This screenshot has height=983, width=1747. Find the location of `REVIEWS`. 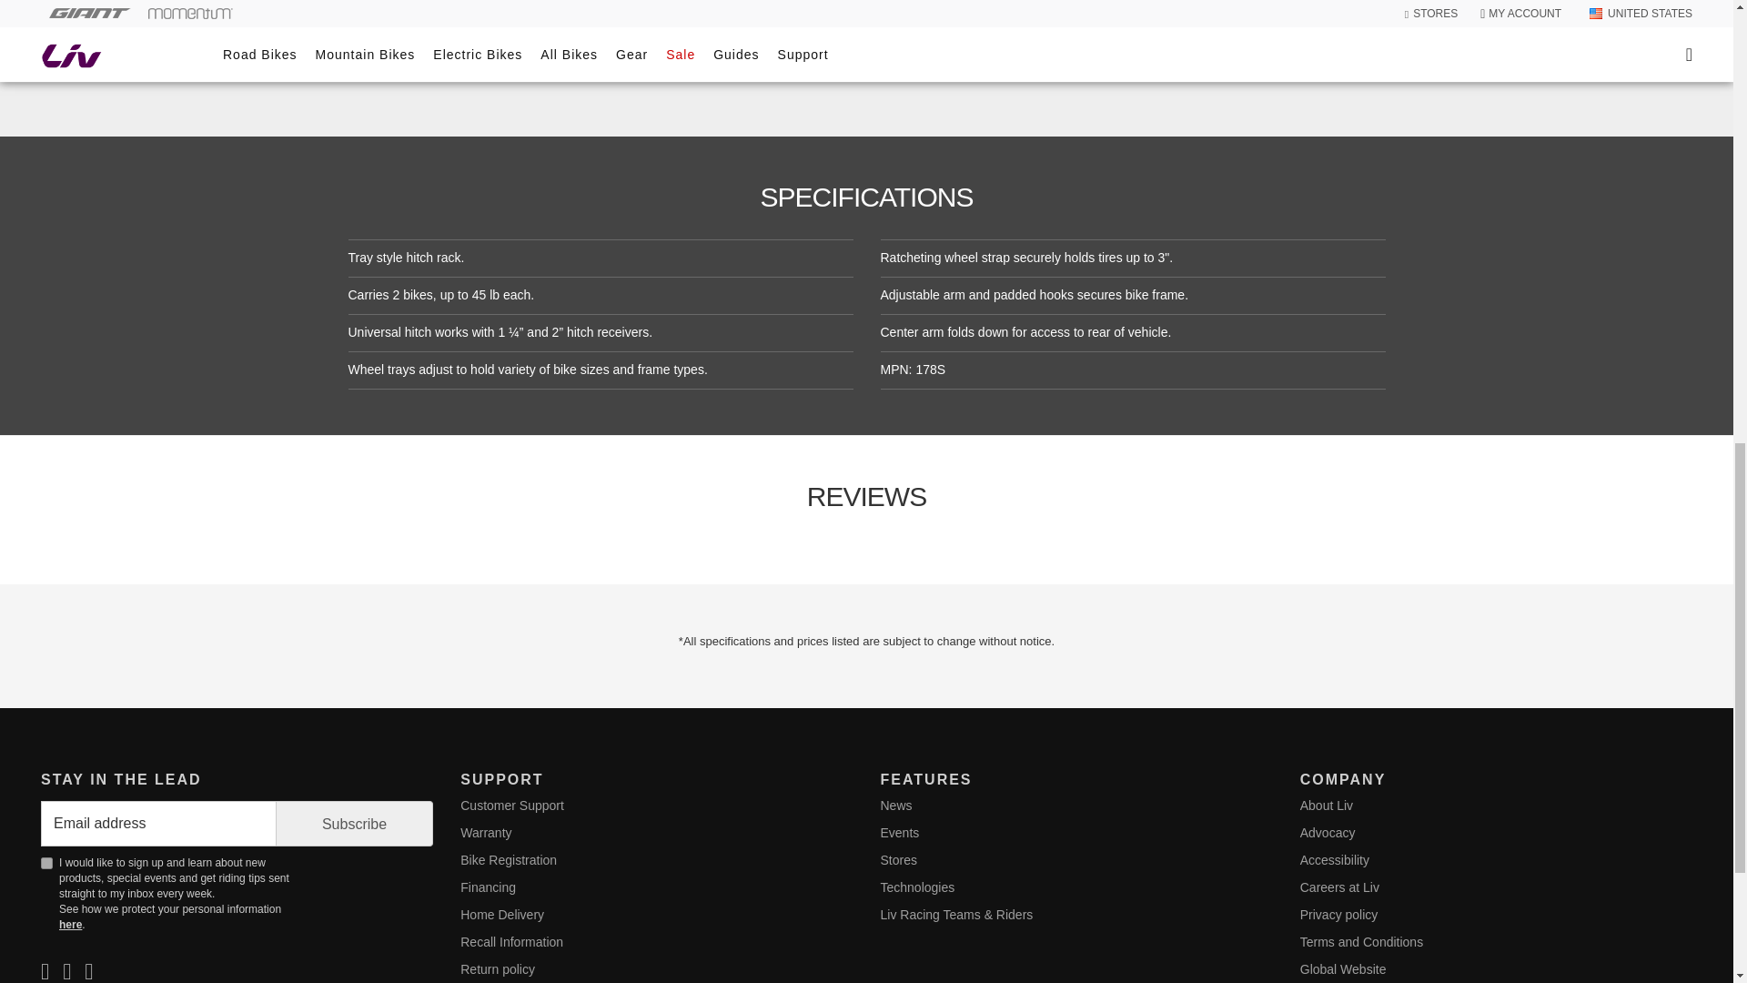

REVIEWS is located at coordinates (866, 7).